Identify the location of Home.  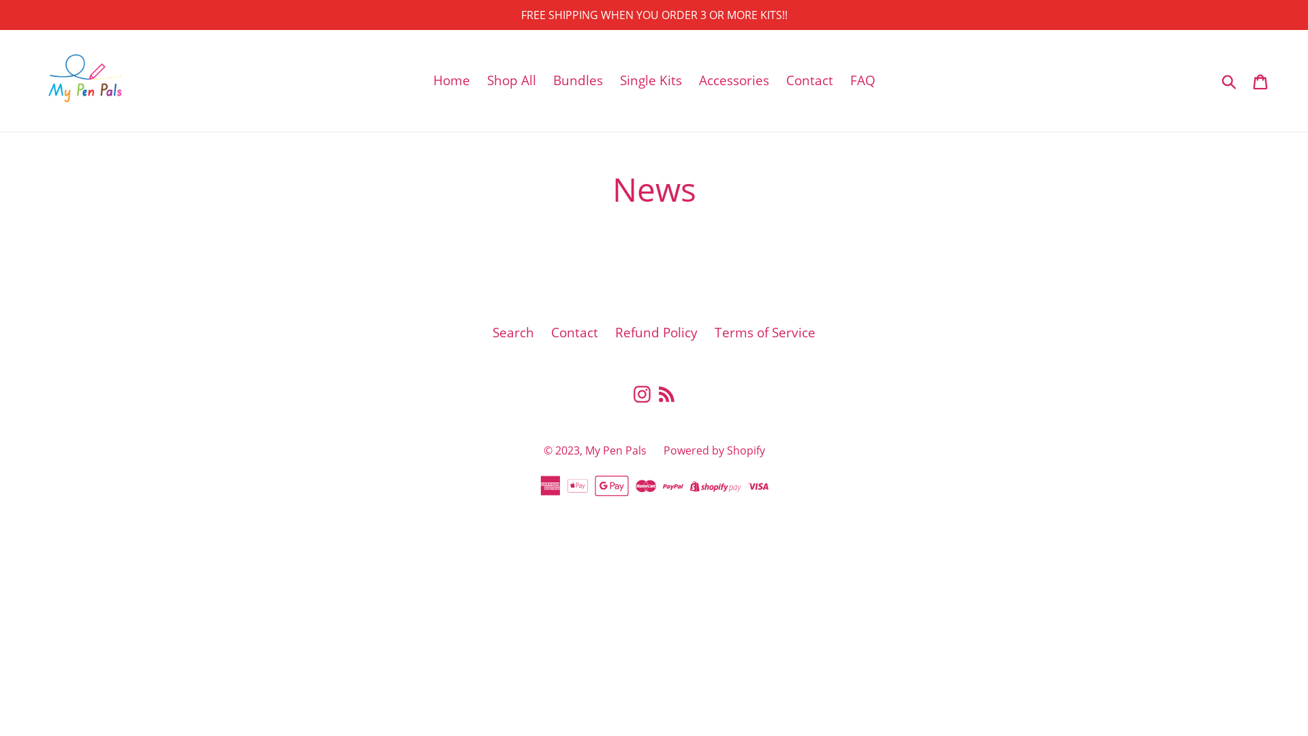
(452, 80).